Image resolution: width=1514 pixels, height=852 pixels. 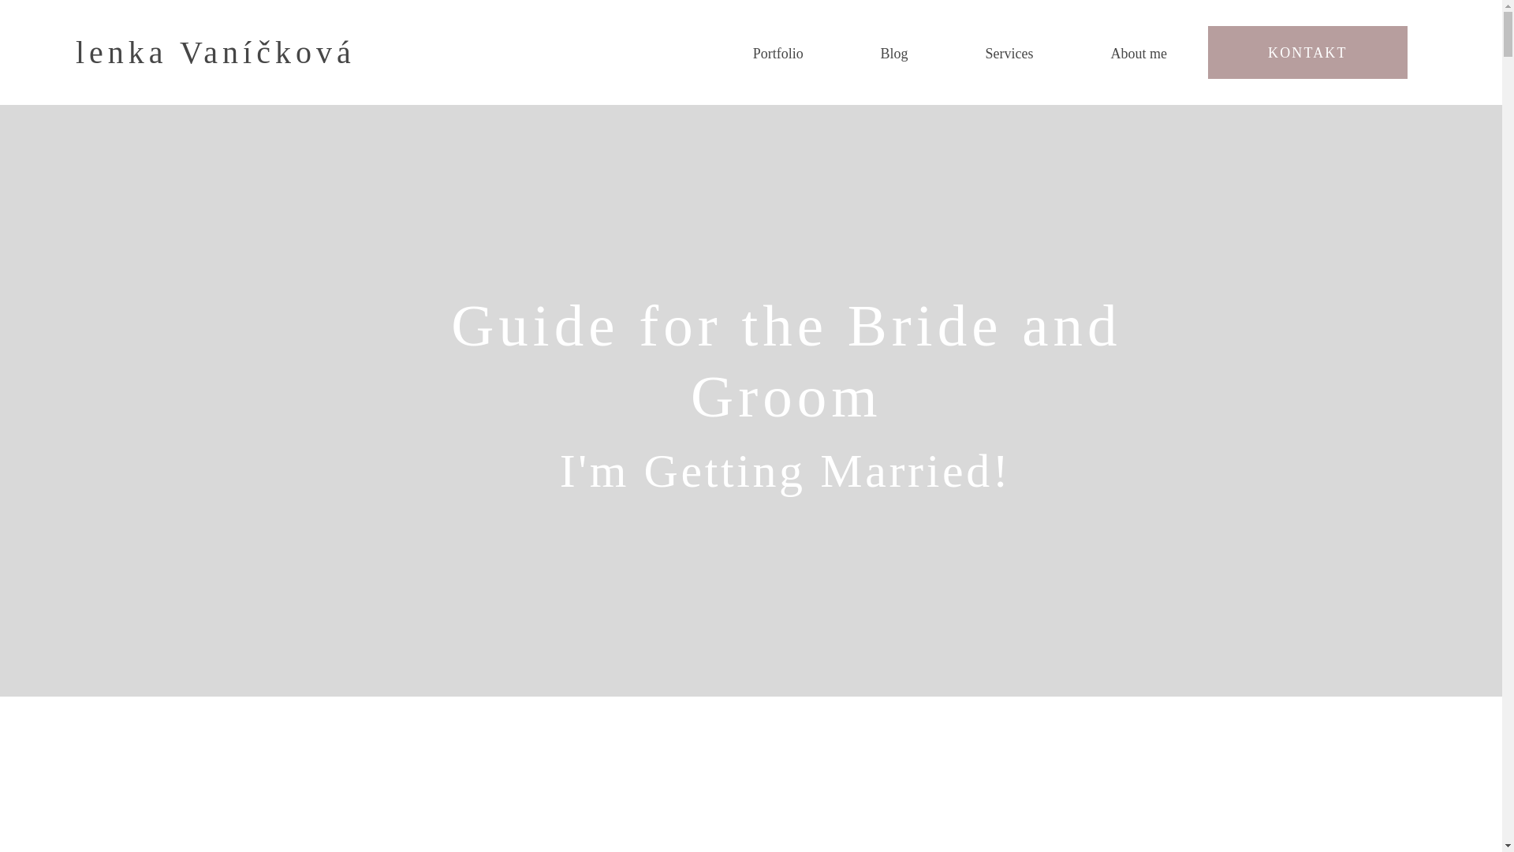 What do you see at coordinates (894, 54) in the screenshot?
I see `Blog` at bounding box center [894, 54].